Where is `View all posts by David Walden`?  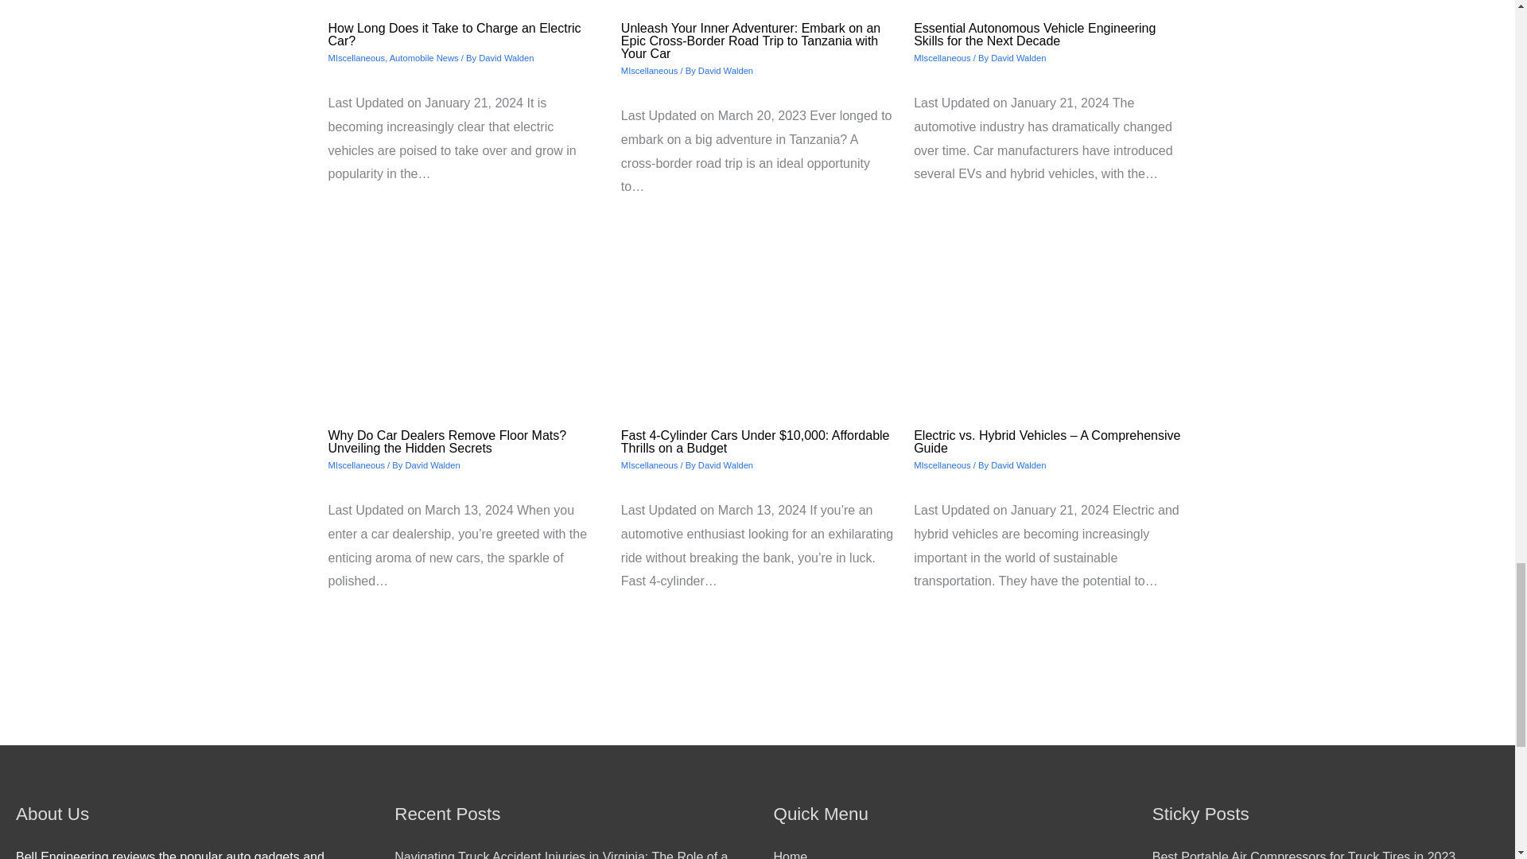
View all posts by David Walden is located at coordinates (506, 57).